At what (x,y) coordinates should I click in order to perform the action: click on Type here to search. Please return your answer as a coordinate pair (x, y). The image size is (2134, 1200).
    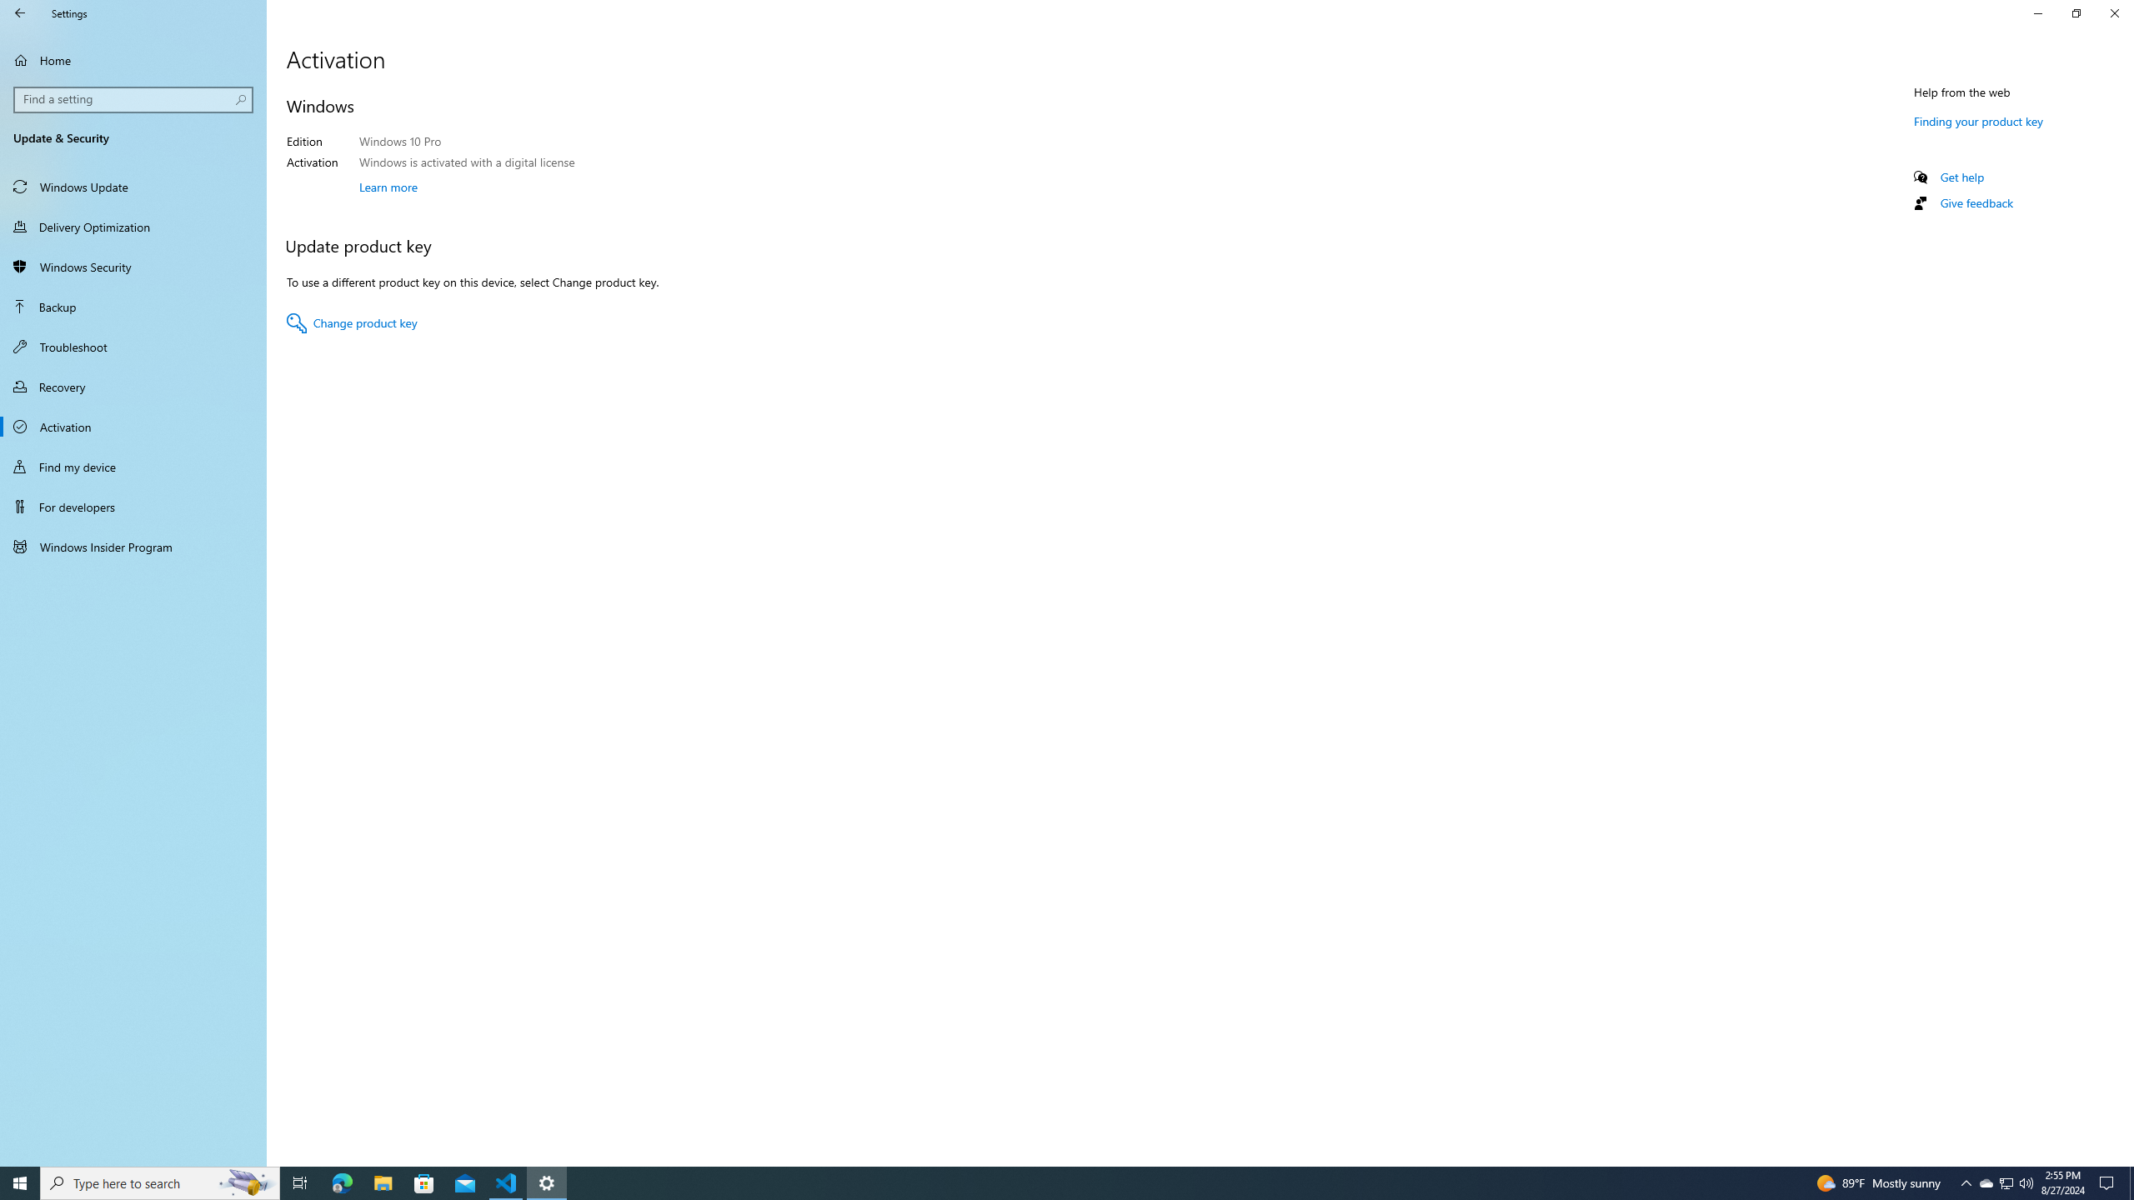
    Looking at the image, I should click on (160, 1183).